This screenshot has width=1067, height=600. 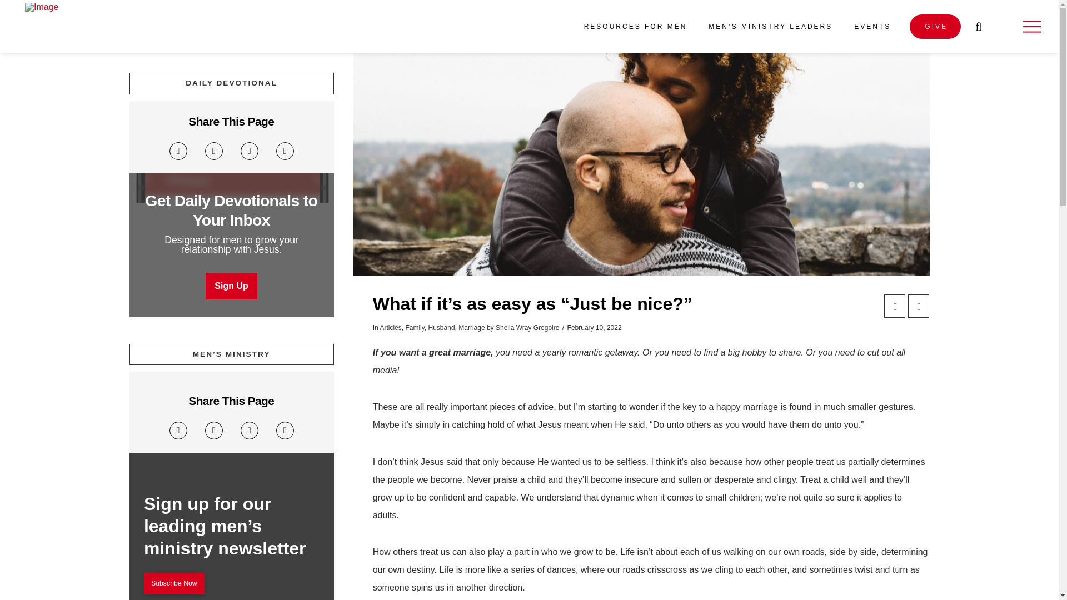 I want to click on RESOURCES FOR MEN, so click(x=635, y=27).